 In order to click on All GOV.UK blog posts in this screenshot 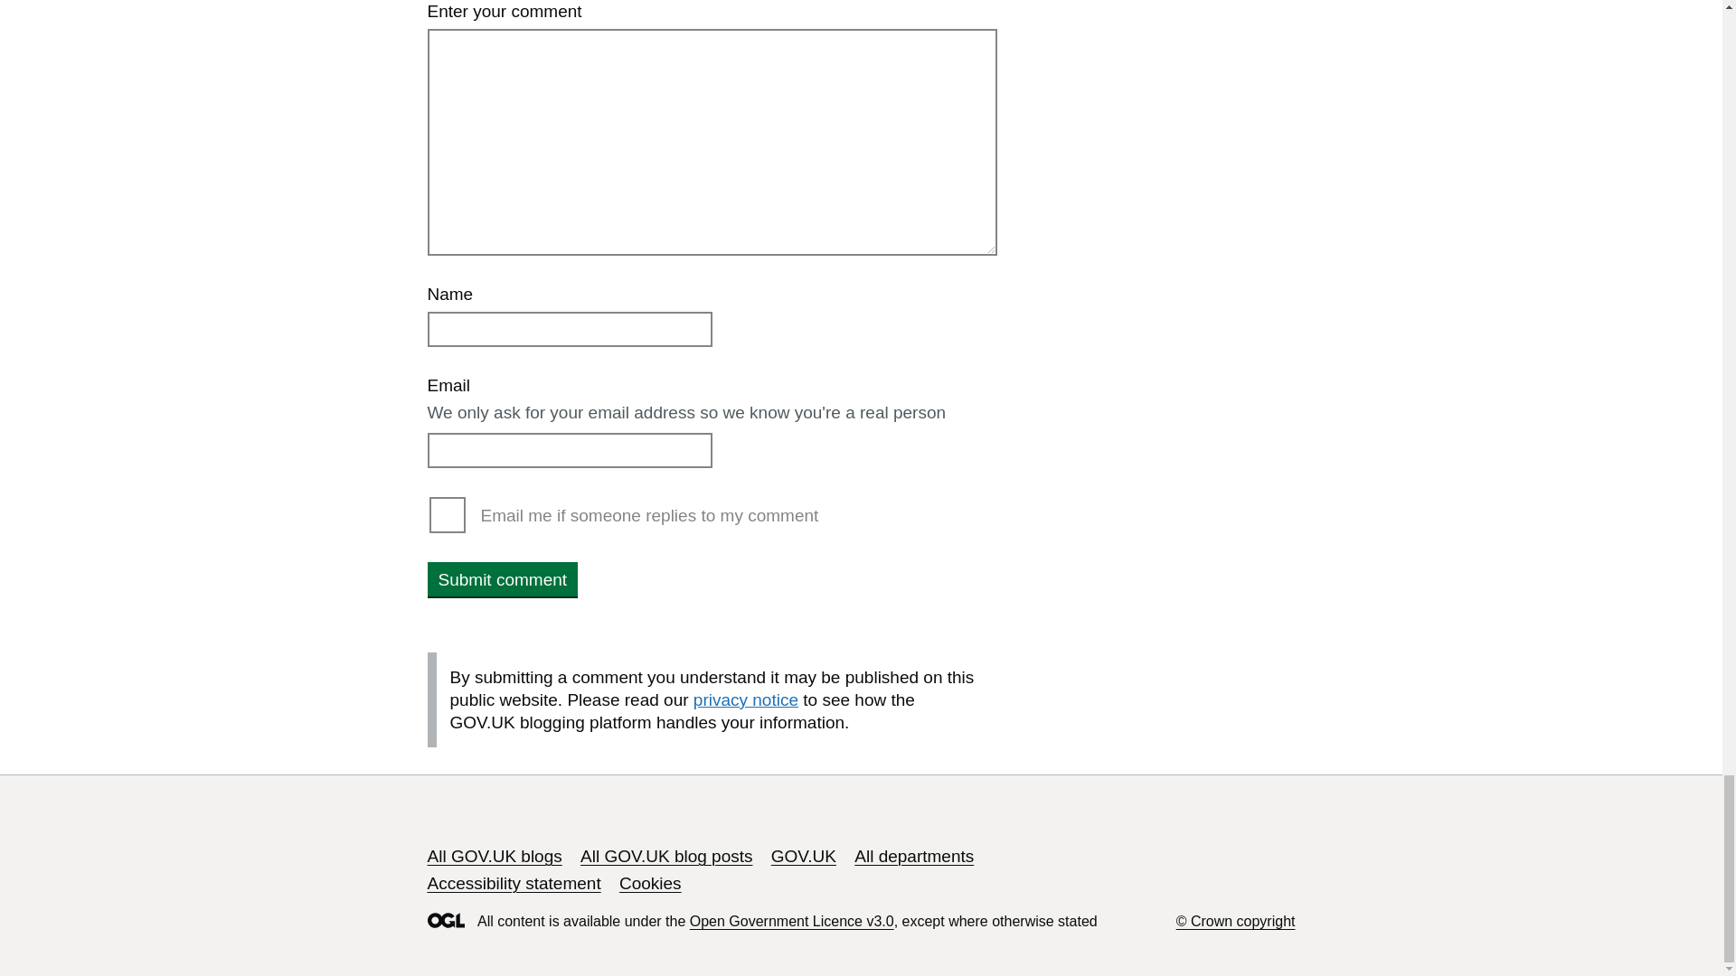, I will do `click(665, 856)`.